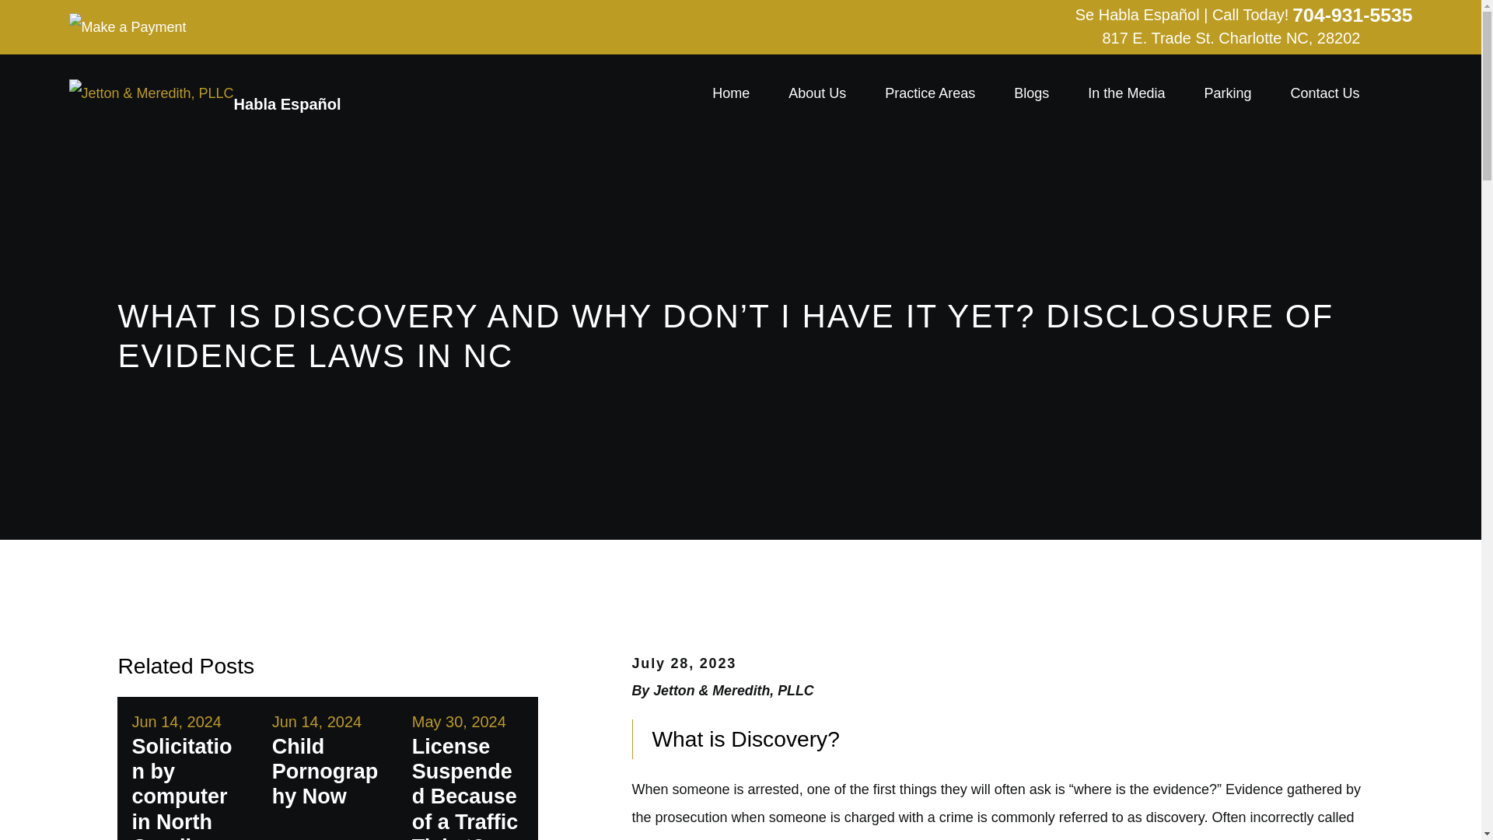 The height and width of the screenshot is (840, 1493). Describe the element at coordinates (1352, 16) in the screenshot. I see `704-931-5535` at that location.